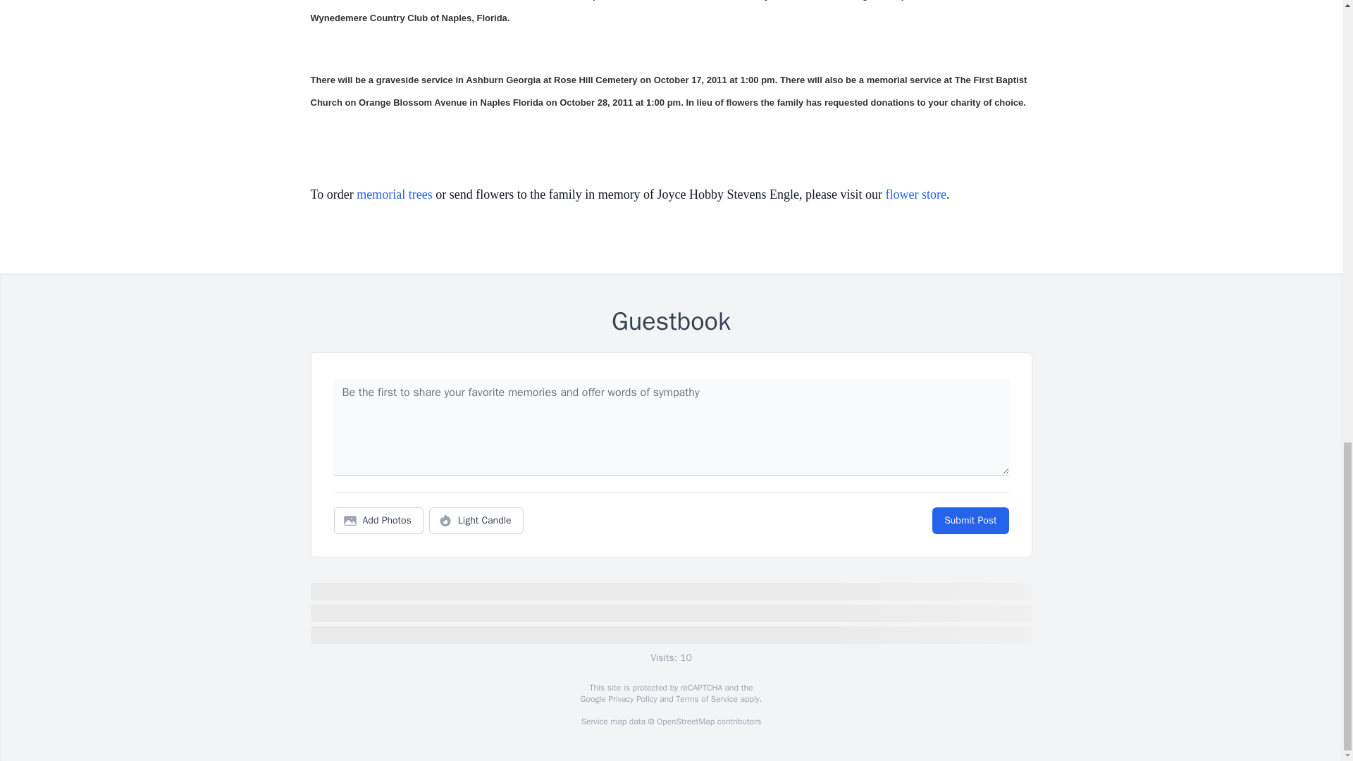  Describe the element at coordinates (631, 699) in the screenshot. I see `Privacy Policy` at that location.